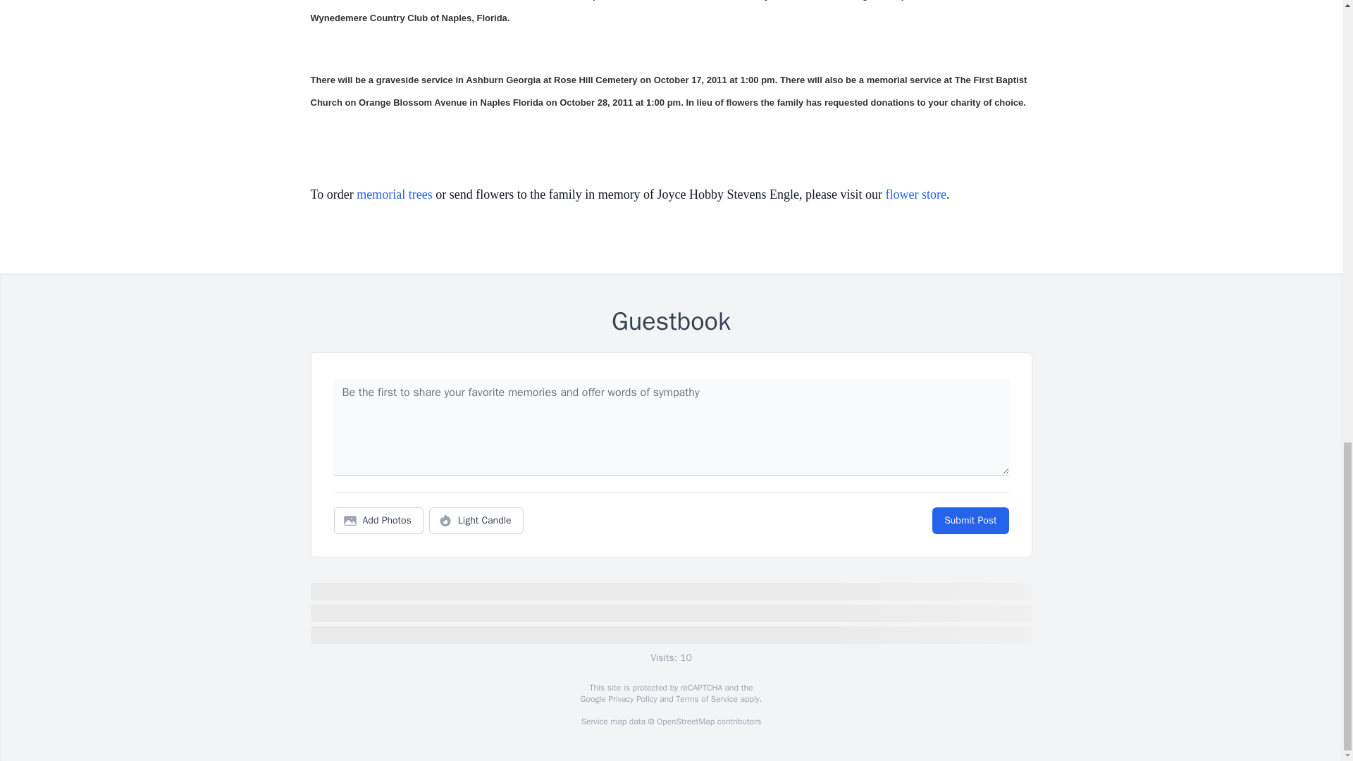  Describe the element at coordinates (631, 699) in the screenshot. I see `Privacy Policy` at that location.